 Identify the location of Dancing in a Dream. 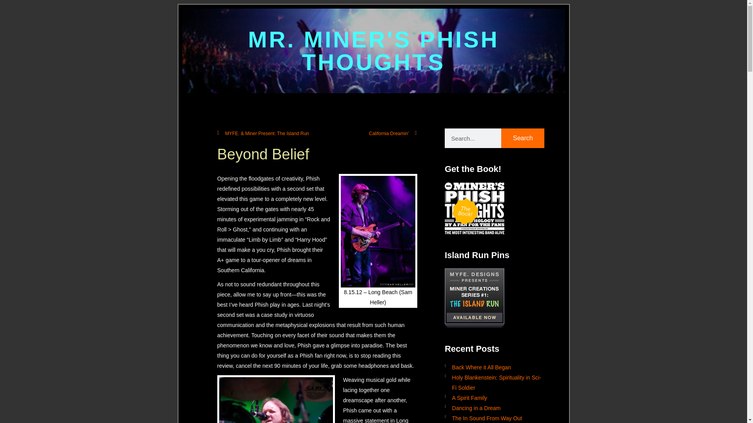
(495, 408).